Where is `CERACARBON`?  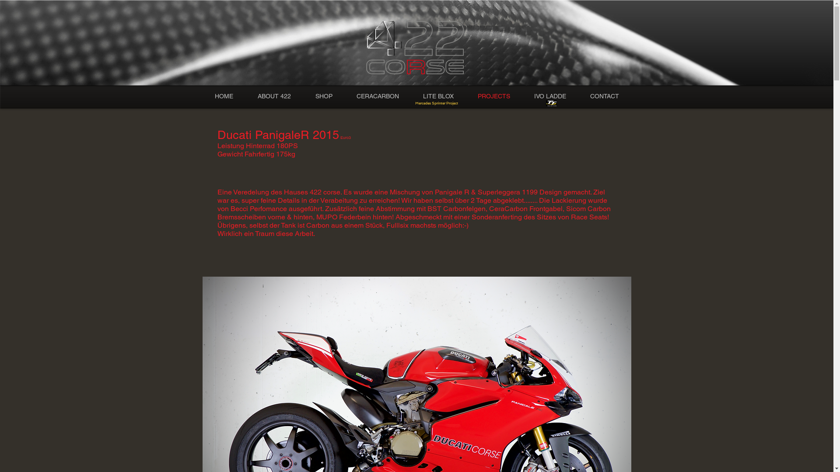 CERACARBON is located at coordinates (378, 96).